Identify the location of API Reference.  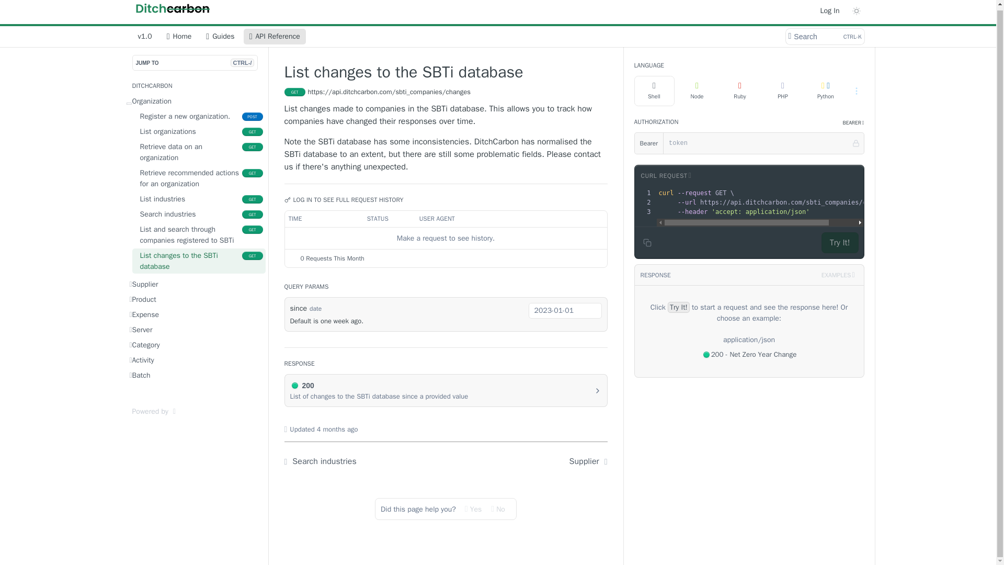
(195, 299).